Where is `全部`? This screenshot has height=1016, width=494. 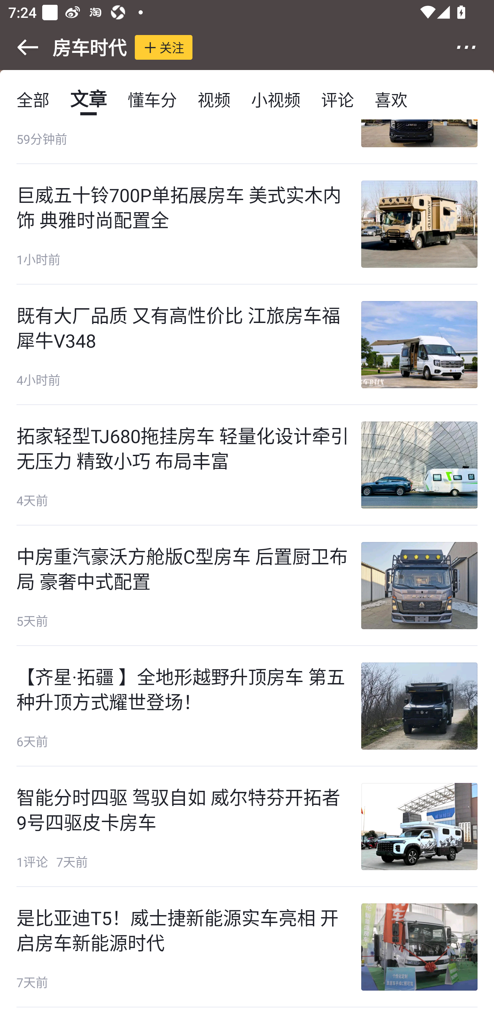 全部 is located at coordinates (33, 99).